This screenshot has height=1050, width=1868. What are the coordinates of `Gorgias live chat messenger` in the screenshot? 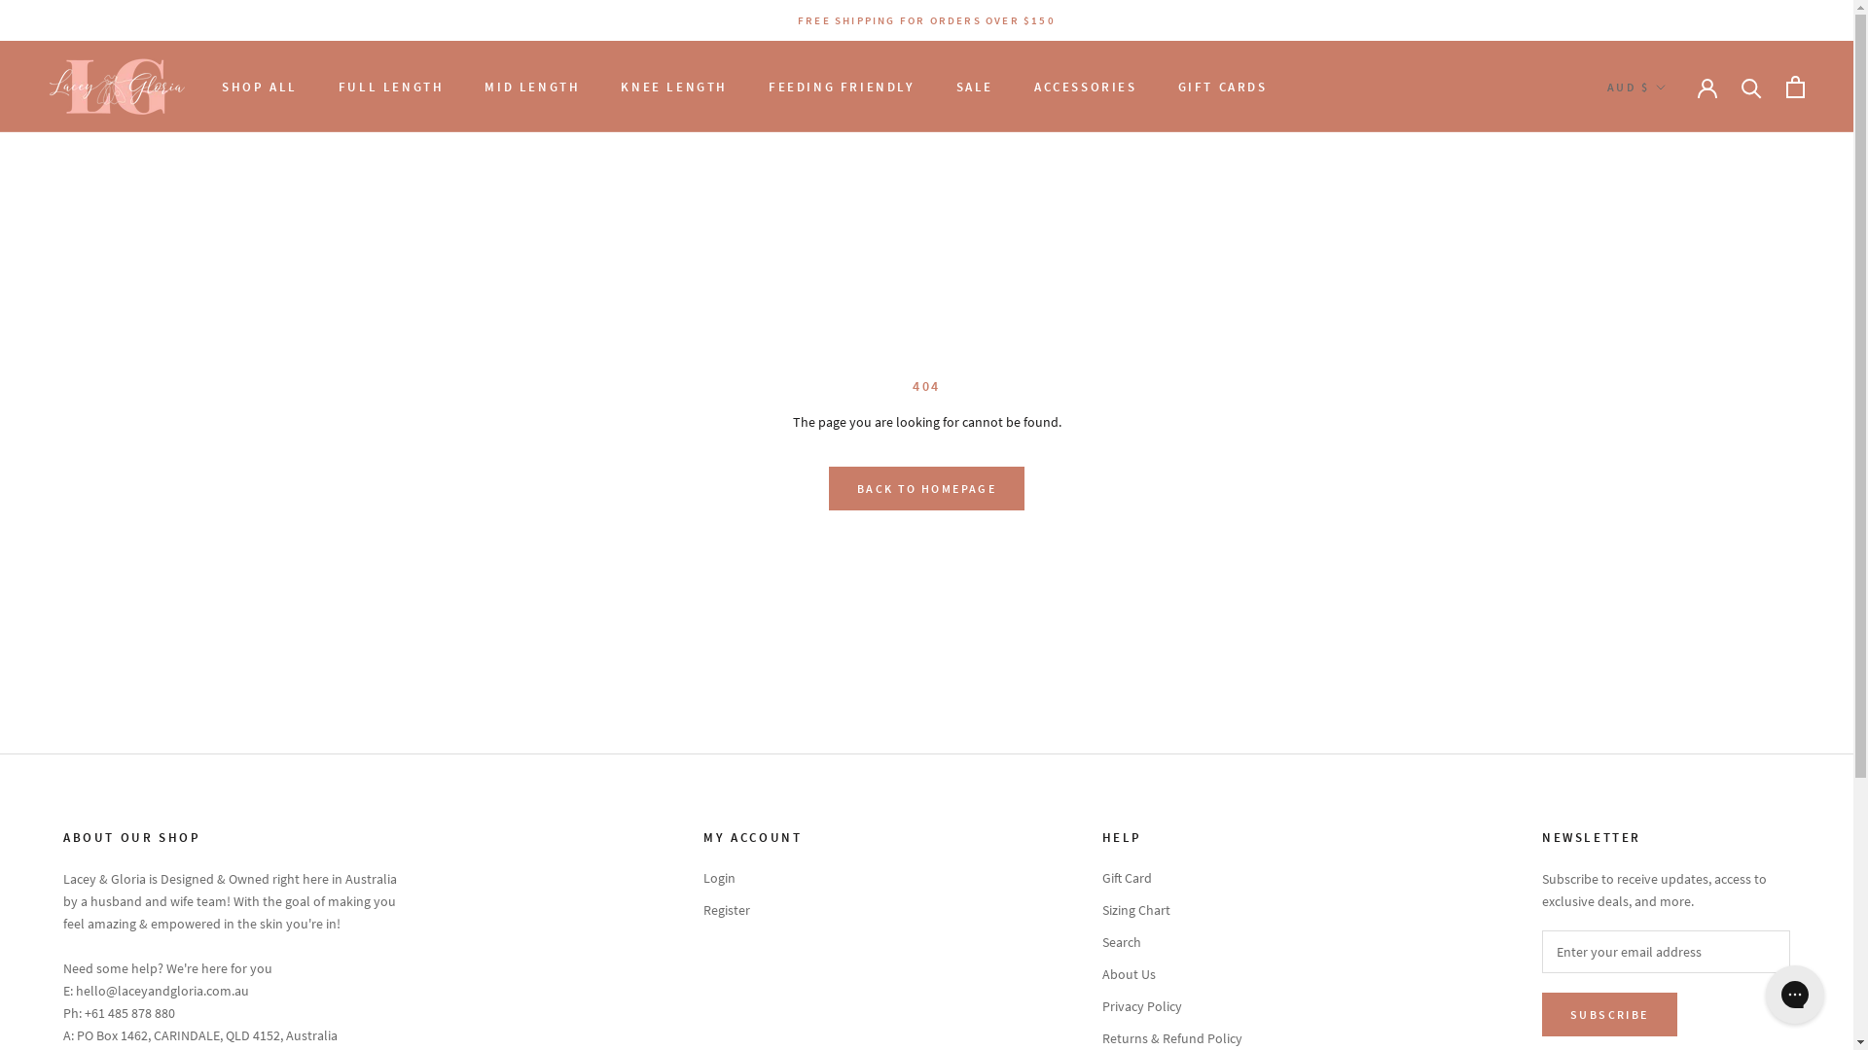 It's located at (1795, 995).